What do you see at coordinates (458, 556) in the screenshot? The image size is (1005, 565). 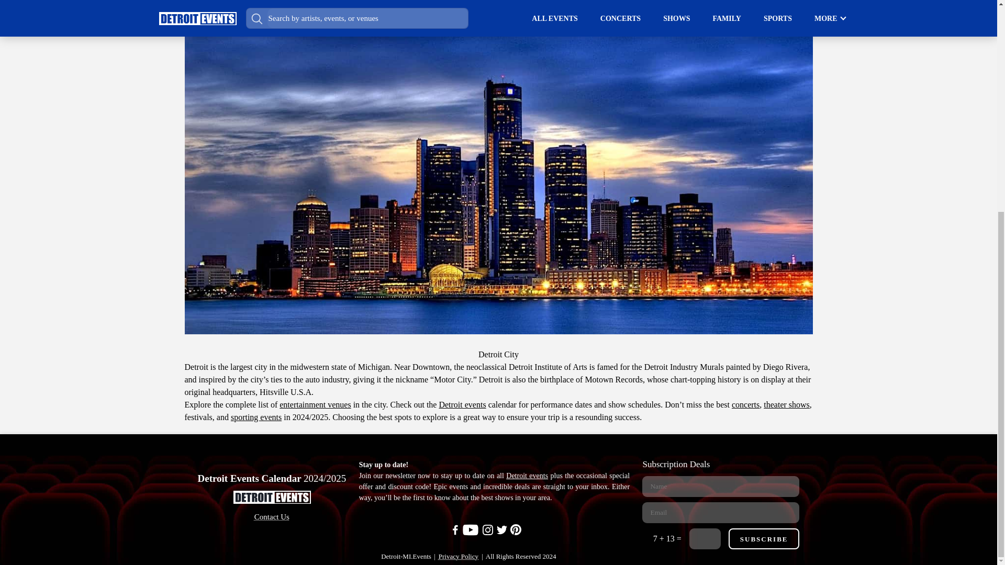 I see `Privacy Policy` at bounding box center [458, 556].